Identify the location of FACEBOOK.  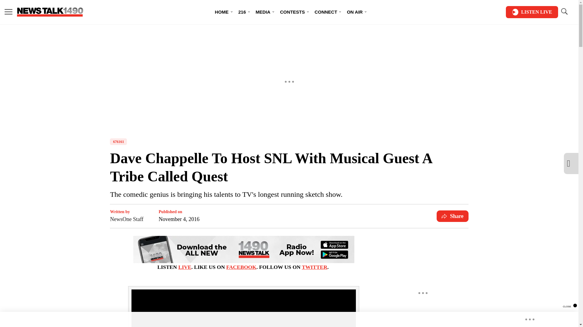
(241, 267).